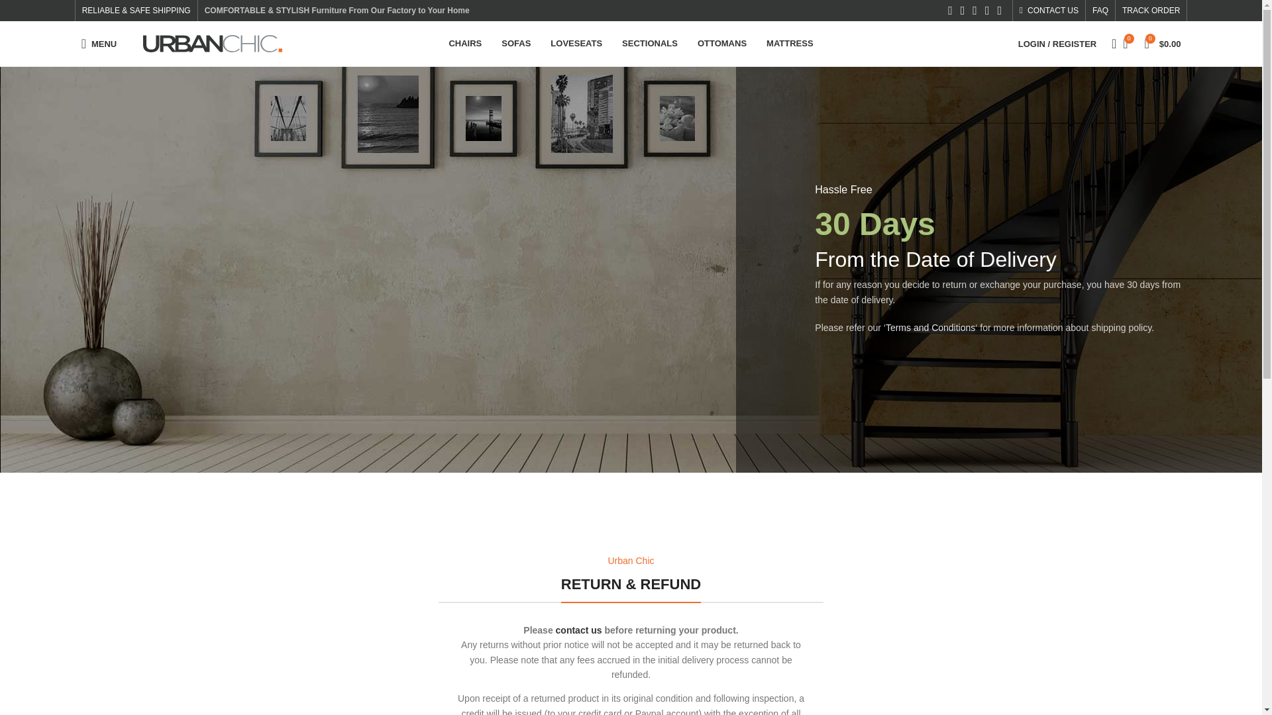 This screenshot has height=715, width=1272. What do you see at coordinates (1151, 11) in the screenshot?
I see `TRACK ORDER` at bounding box center [1151, 11].